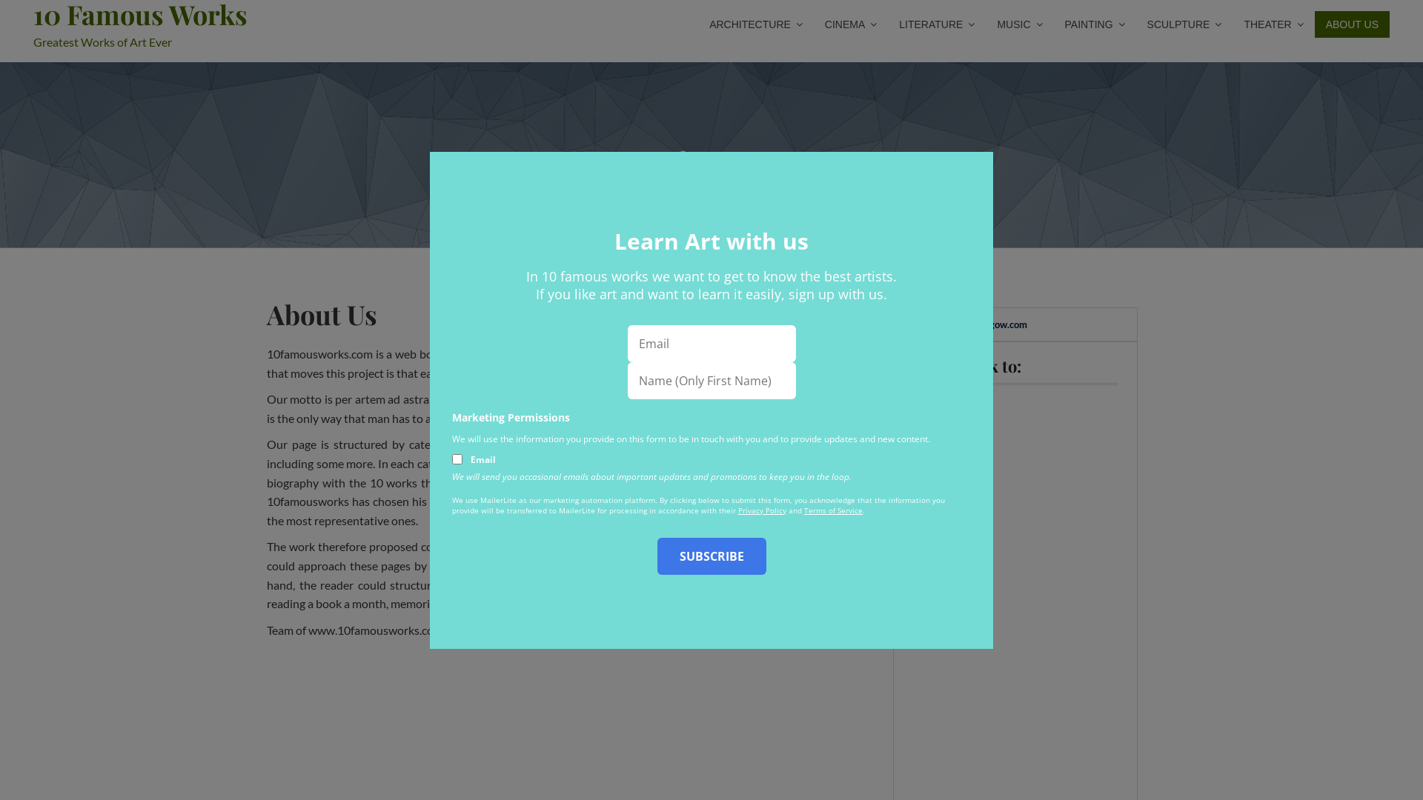  What do you see at coordinates (1015, 24) in the screenshot?
I see `MUSIC` at bounding box center [1015, 24].